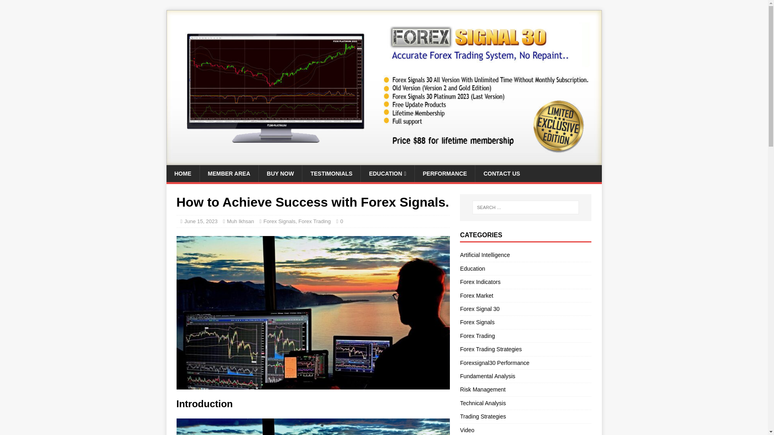 This screenshot has width=774, height=435. I want to click on BUY NOW, so click(280, 174).